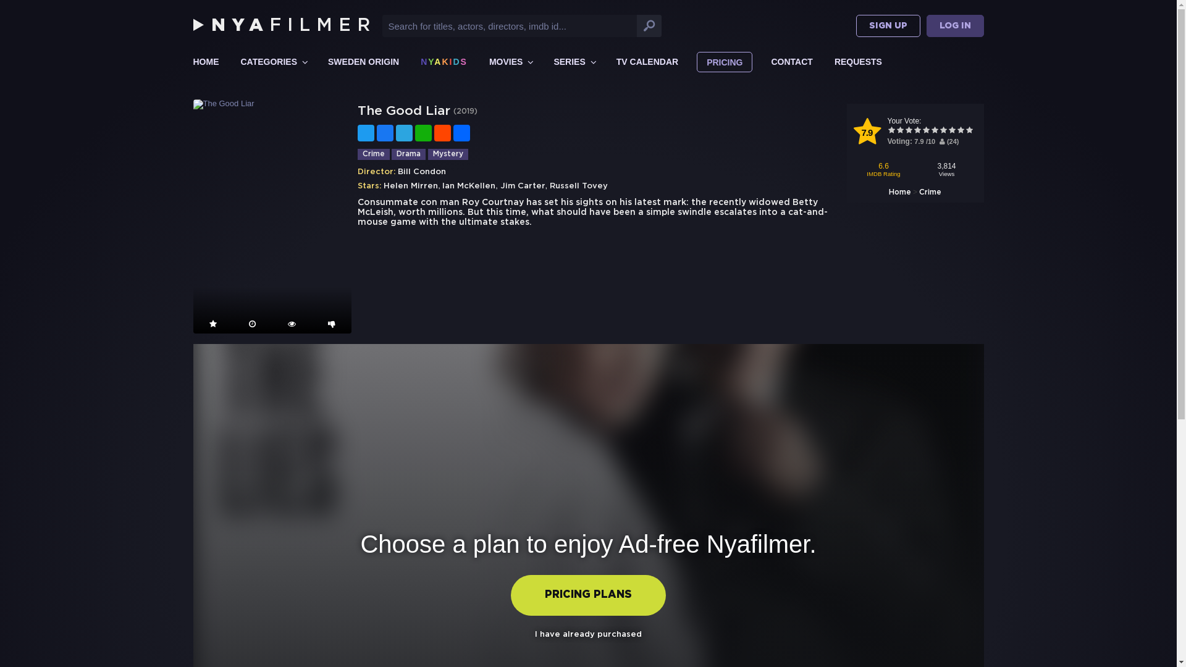 The width and height of the screenshot is (1186, 667). I want to click on Home, so click(900, 193).